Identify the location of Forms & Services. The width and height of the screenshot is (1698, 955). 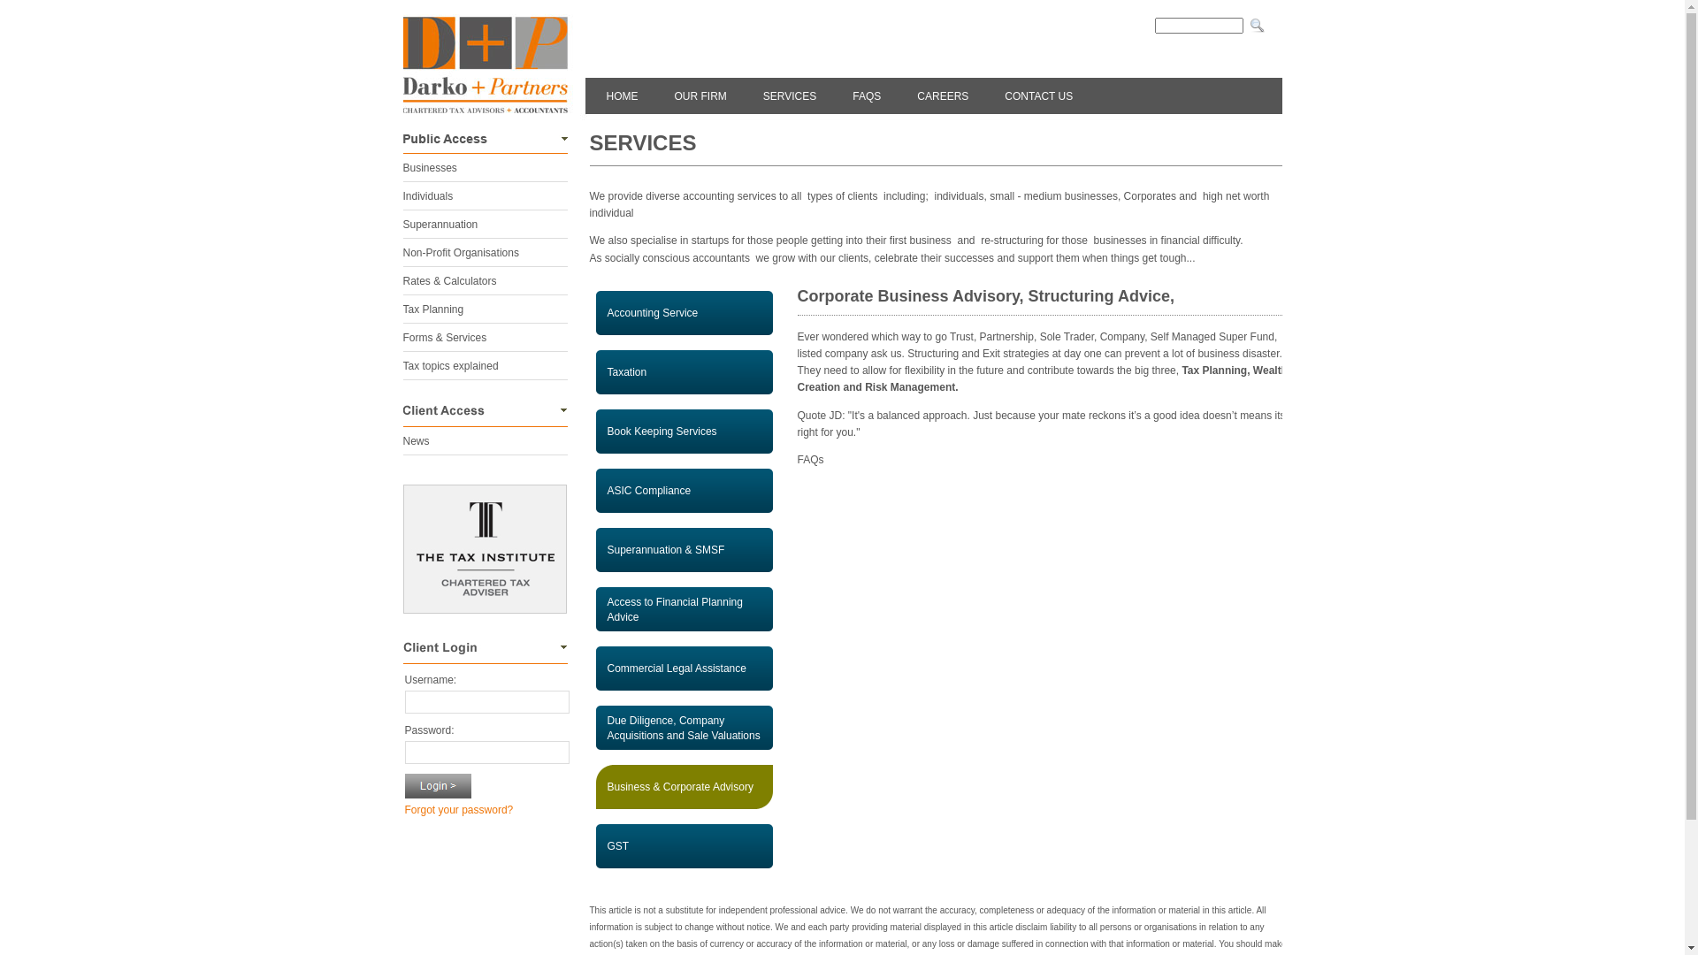
(446, 338).